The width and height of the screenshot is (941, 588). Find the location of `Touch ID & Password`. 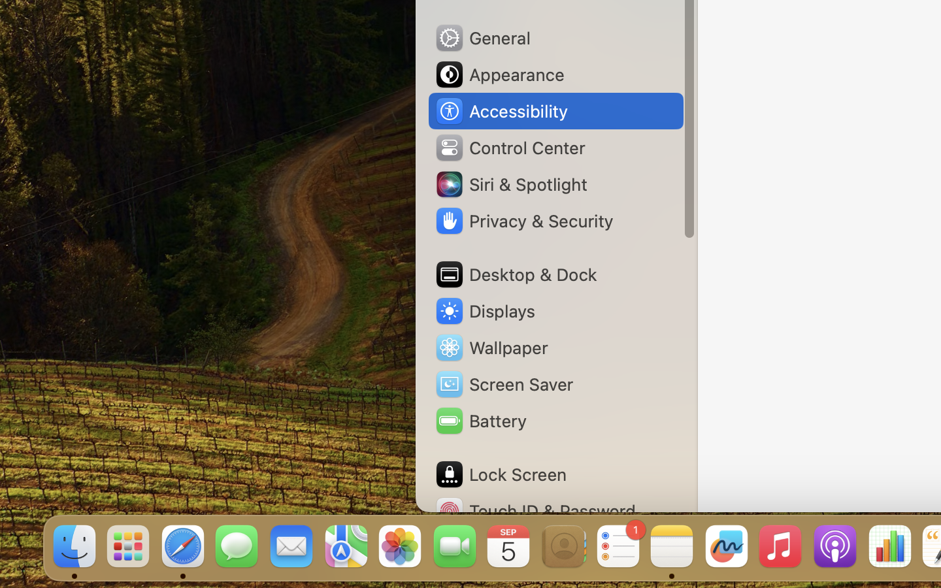

Touch ID & Password is located at coordinates (535, 511).